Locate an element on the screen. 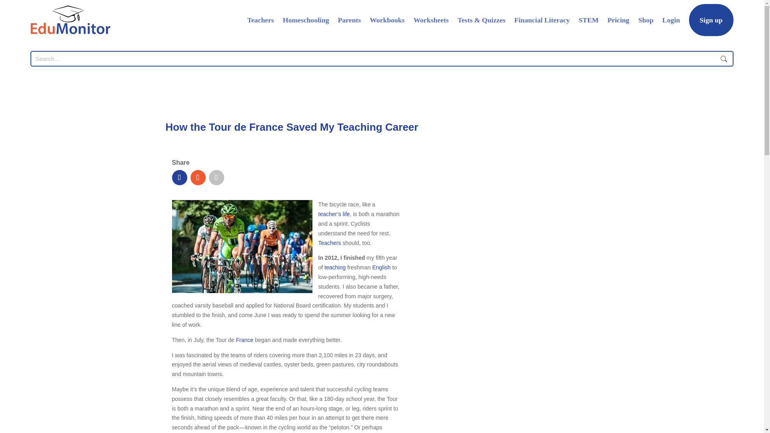 Image resolution: width=770 pixels, height=433 pixels. Sign up is located at coordinates (711, 20).